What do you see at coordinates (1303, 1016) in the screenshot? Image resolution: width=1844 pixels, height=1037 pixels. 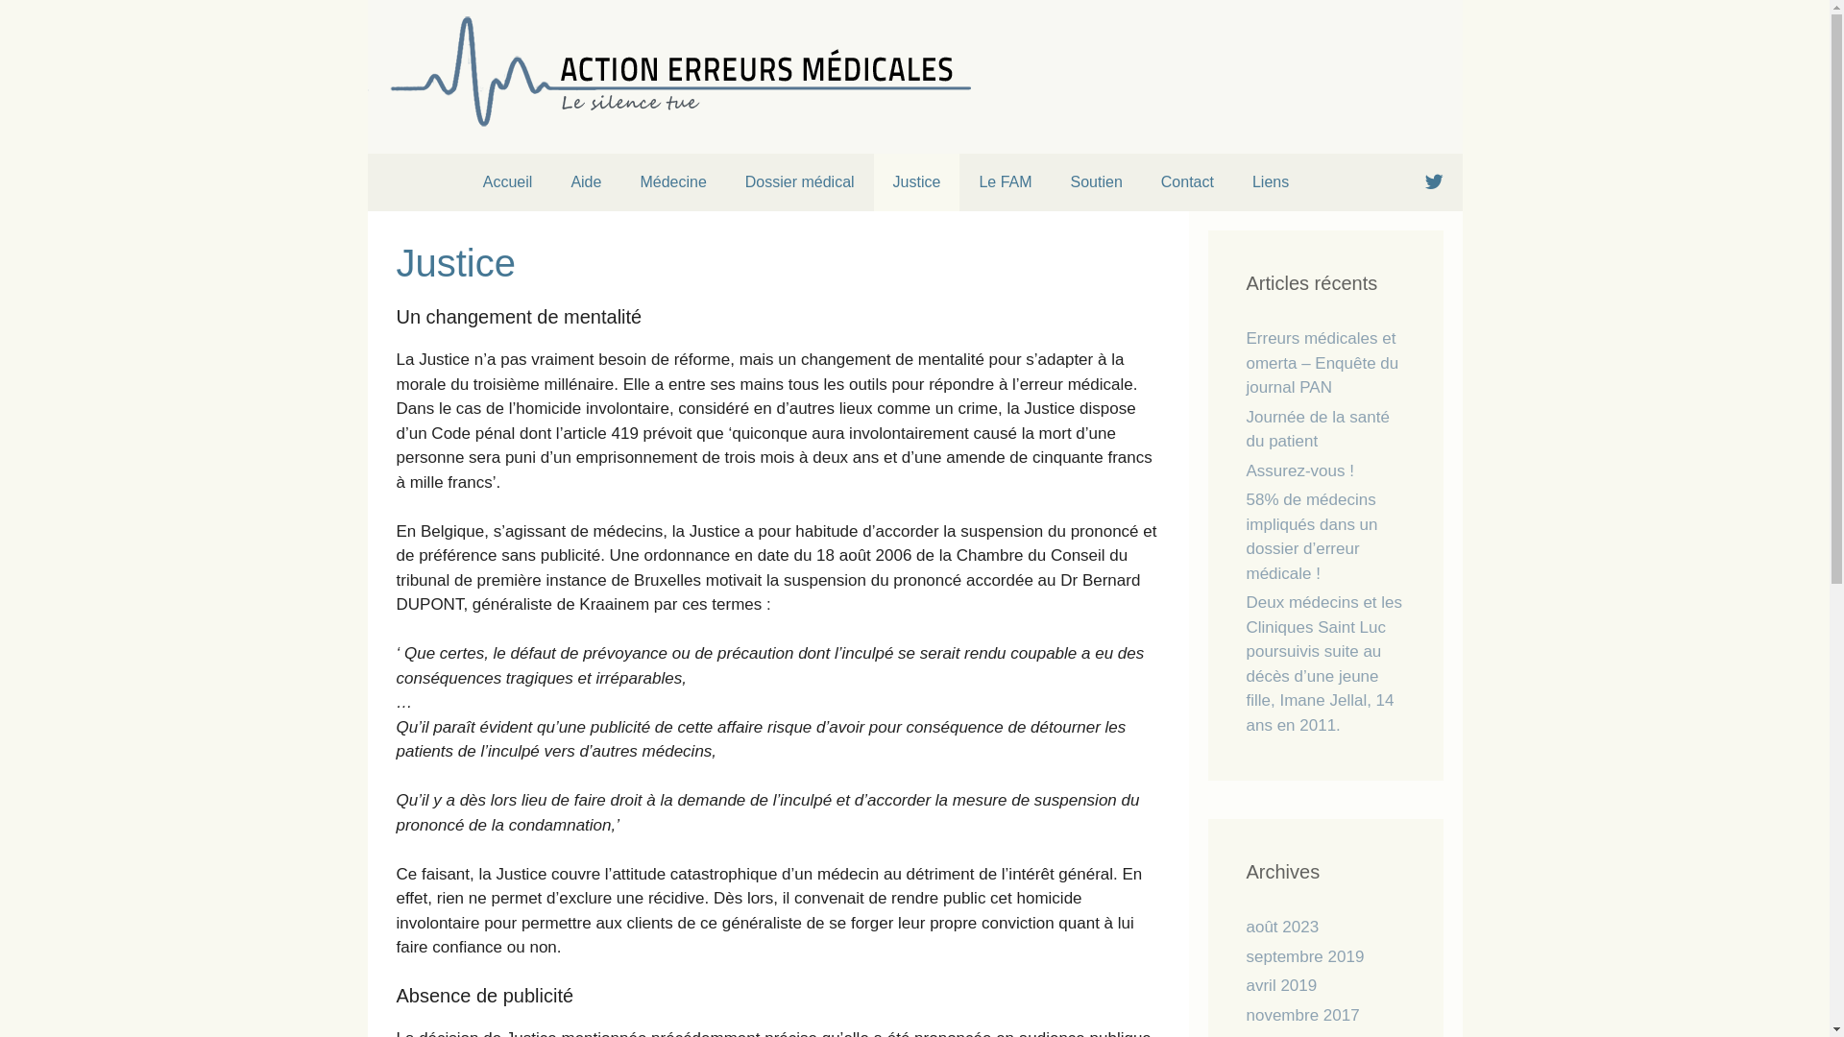 I see `novembre 2017` at bounding box center [1303, 1016].